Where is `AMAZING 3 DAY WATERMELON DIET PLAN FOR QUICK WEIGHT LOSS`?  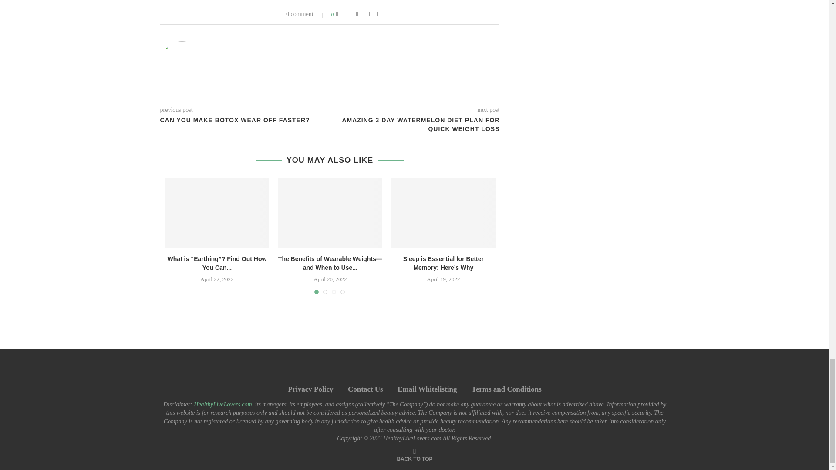 AMAZING 3 DAY WATERMELON DIET PLAN FOR QUICK WEIGHT LOSS is located at coordinates (415, 124).